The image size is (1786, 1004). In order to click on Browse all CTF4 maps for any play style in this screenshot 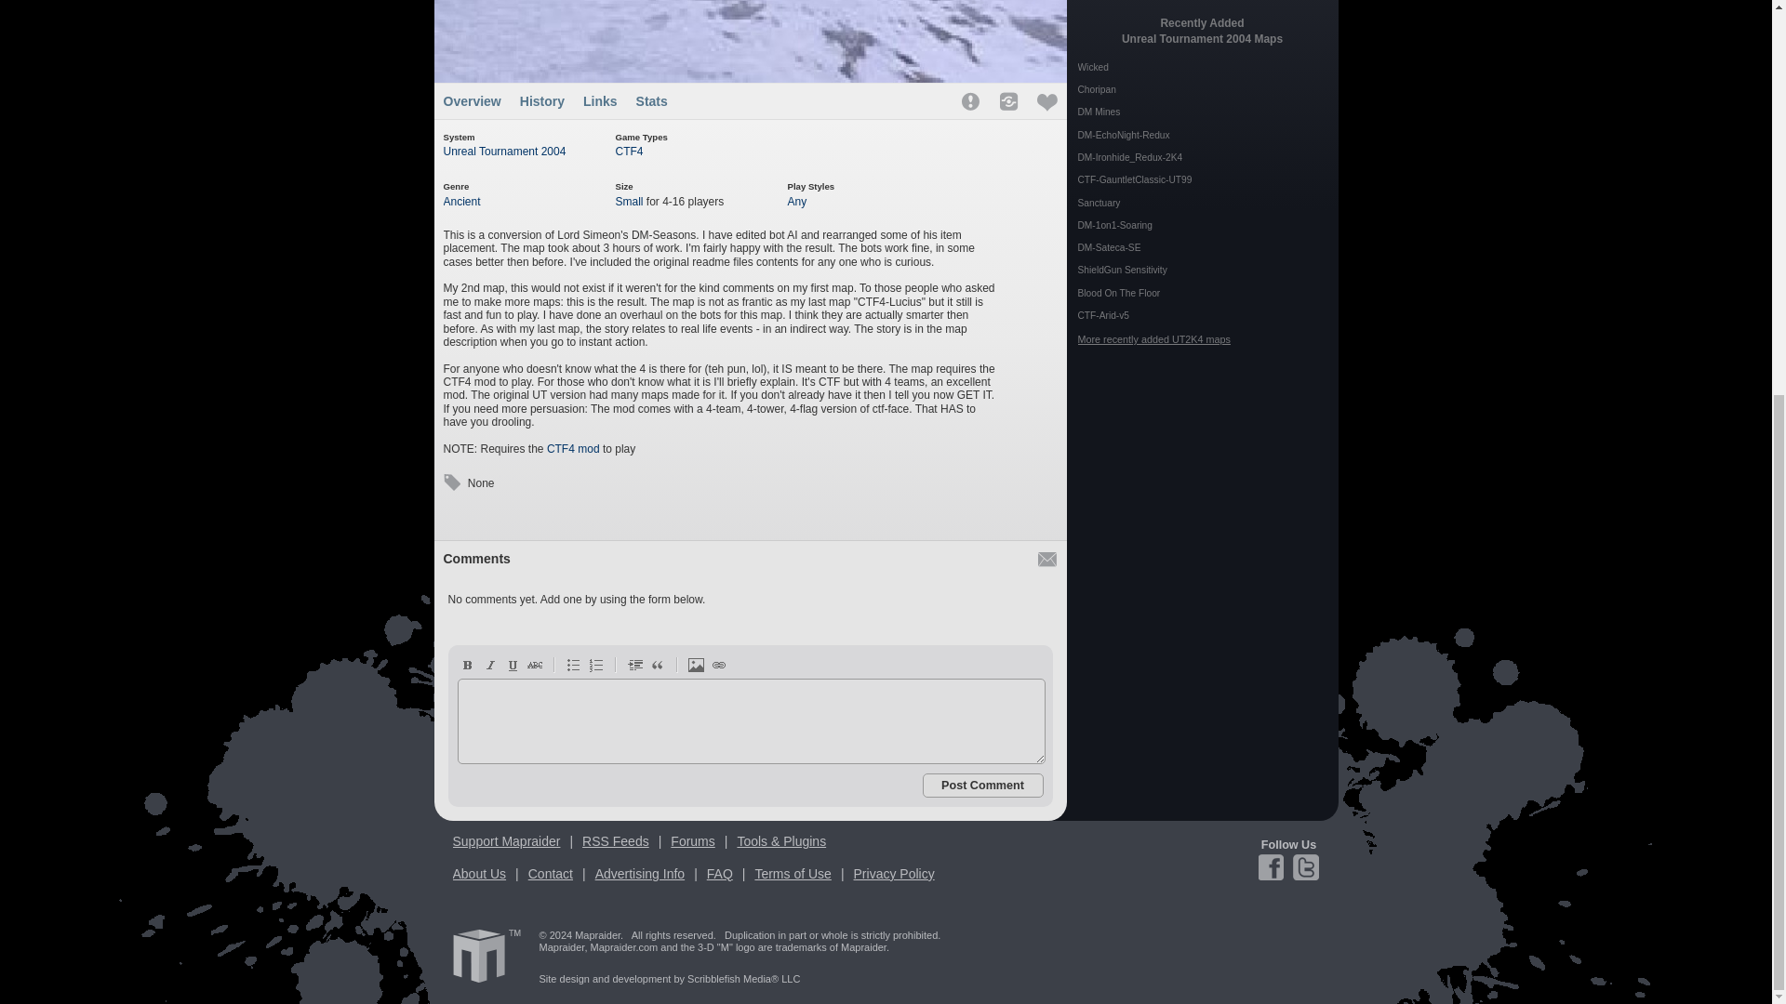, I will do `click(796, 201)`.